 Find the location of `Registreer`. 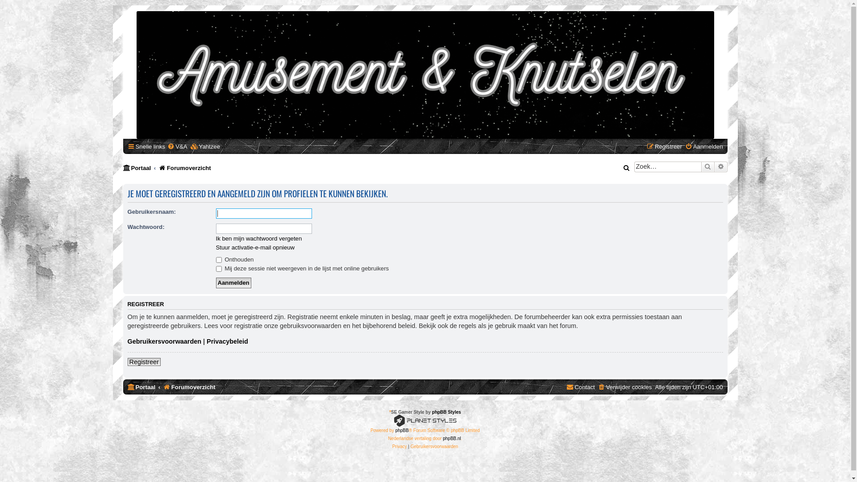

Registreer is located at coordinates (144, 362).